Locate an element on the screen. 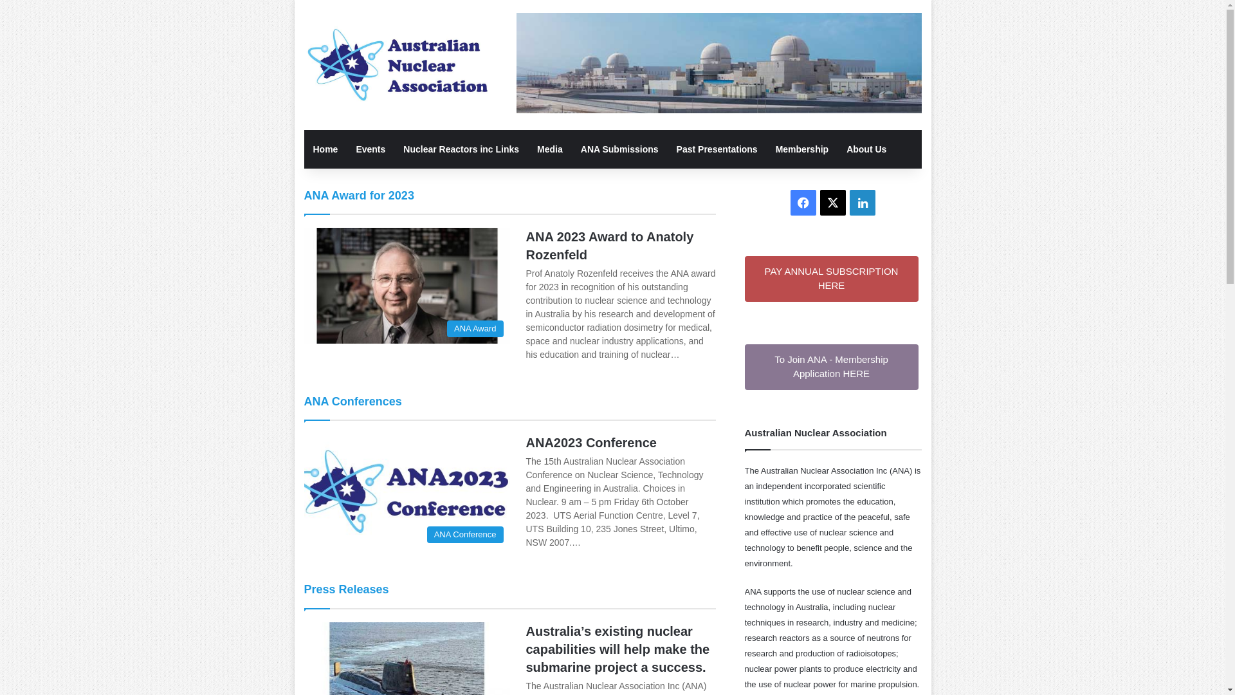 This screenshot has width=1235, height=695. Past Presentations is located at coordinates (717, 149).